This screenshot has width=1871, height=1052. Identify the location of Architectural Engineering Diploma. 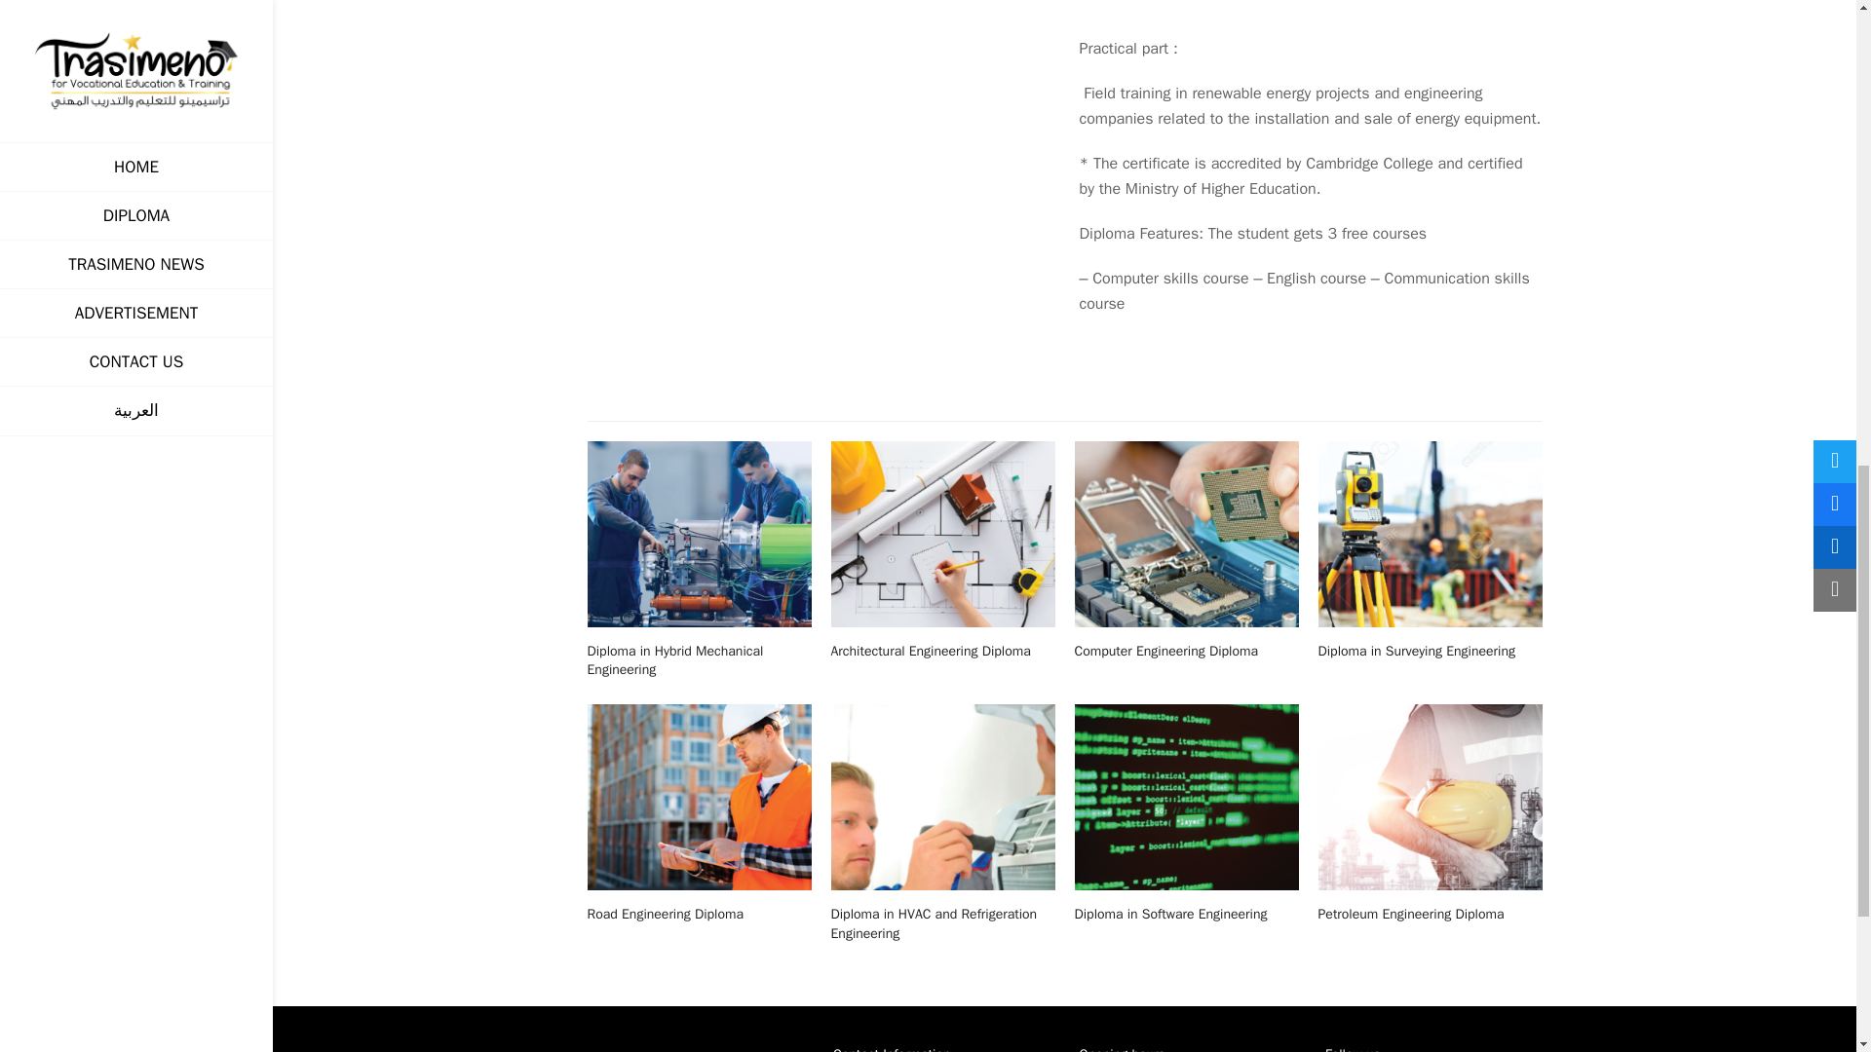
(942, 533).